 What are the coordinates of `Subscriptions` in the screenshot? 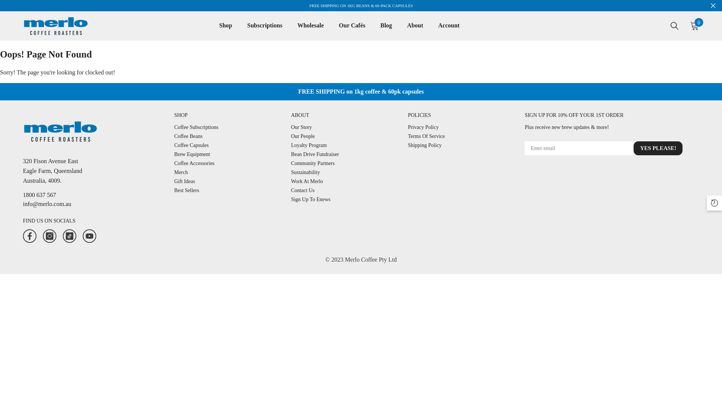 It's located at (265, 31).